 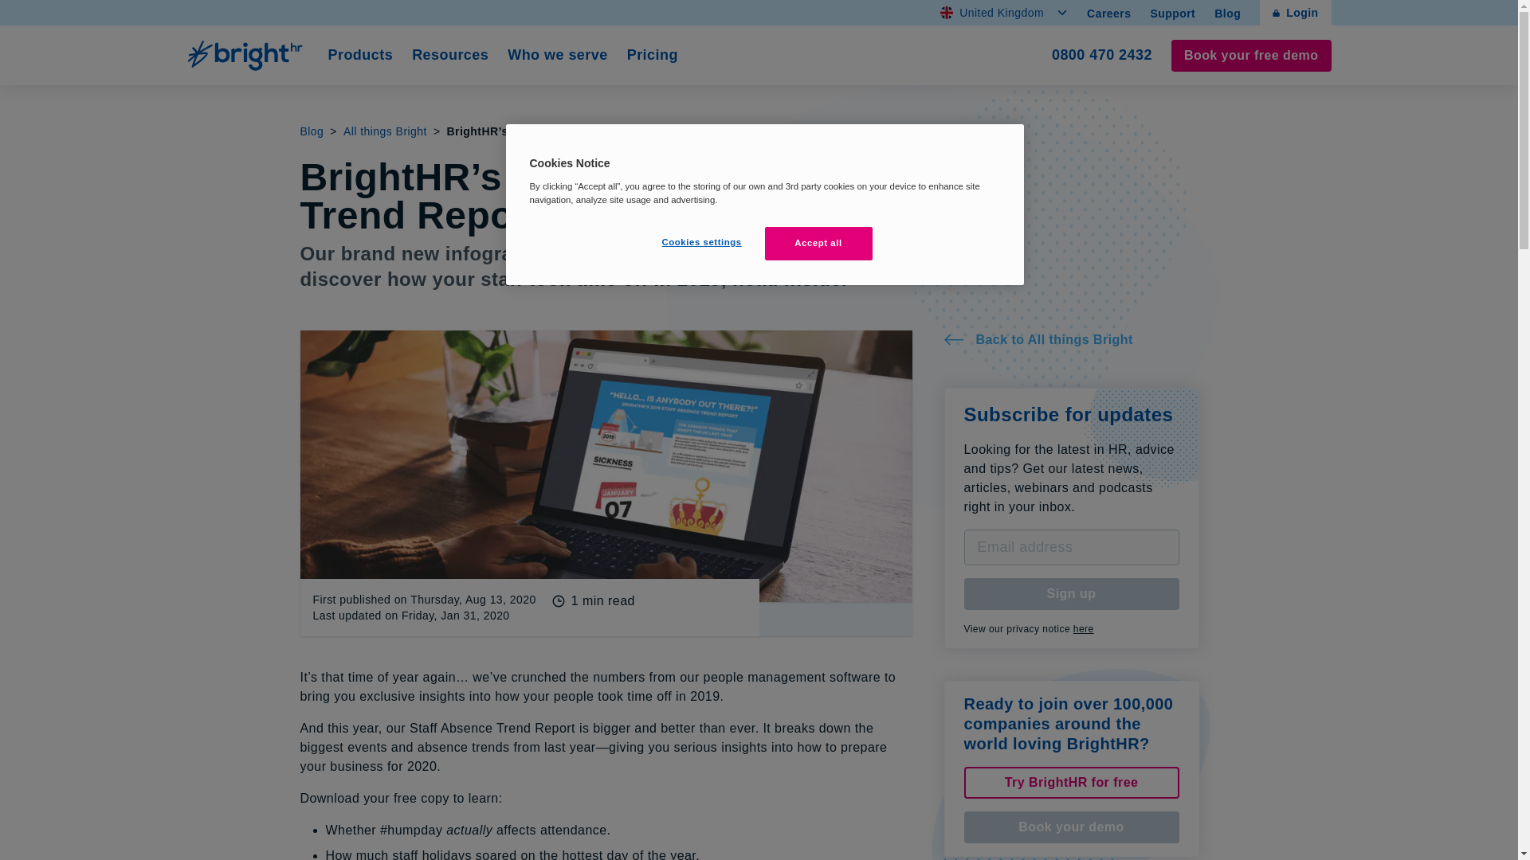 What do you see at coordinates (1101, 56) in the screenshot?
I see `United Kingdom` at bounding box center [1101, 56].